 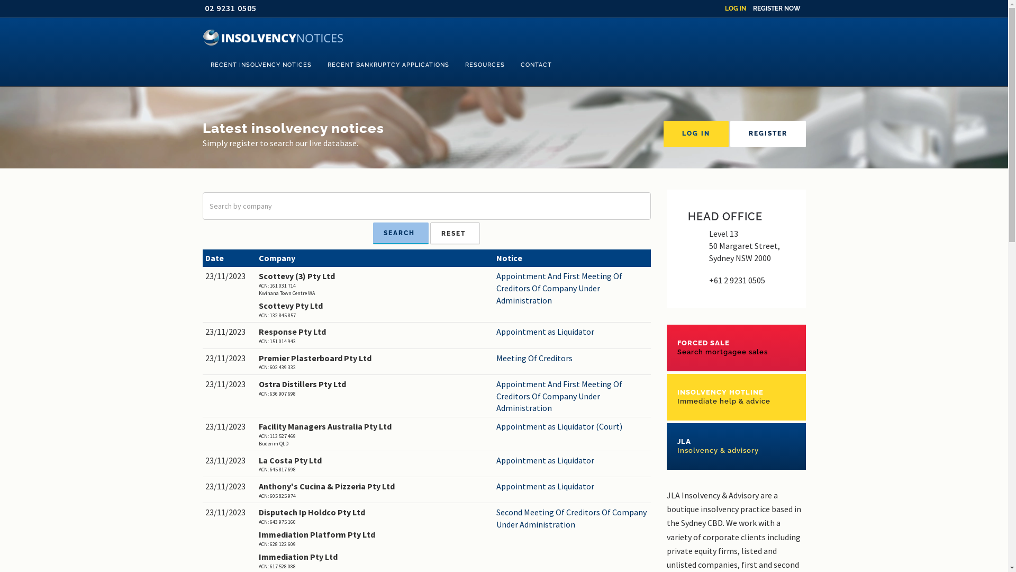 I want to click on 23/11/2023, so click(x=230, y=276).